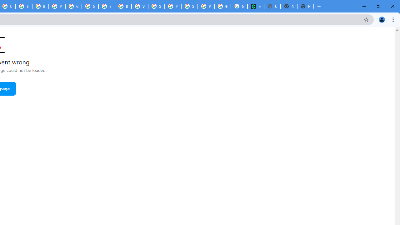 The width and height of the screenshot is (400, 225). I want to click on Browse Chrome as a guest - Computer - Google Chrome Help, so click(107, 6).